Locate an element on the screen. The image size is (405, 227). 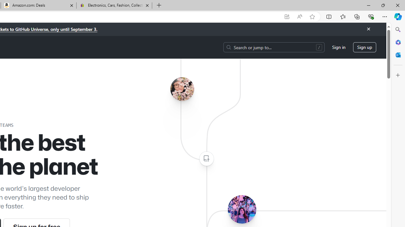
App available. Install GitHub is located at coordinates (287, 17).